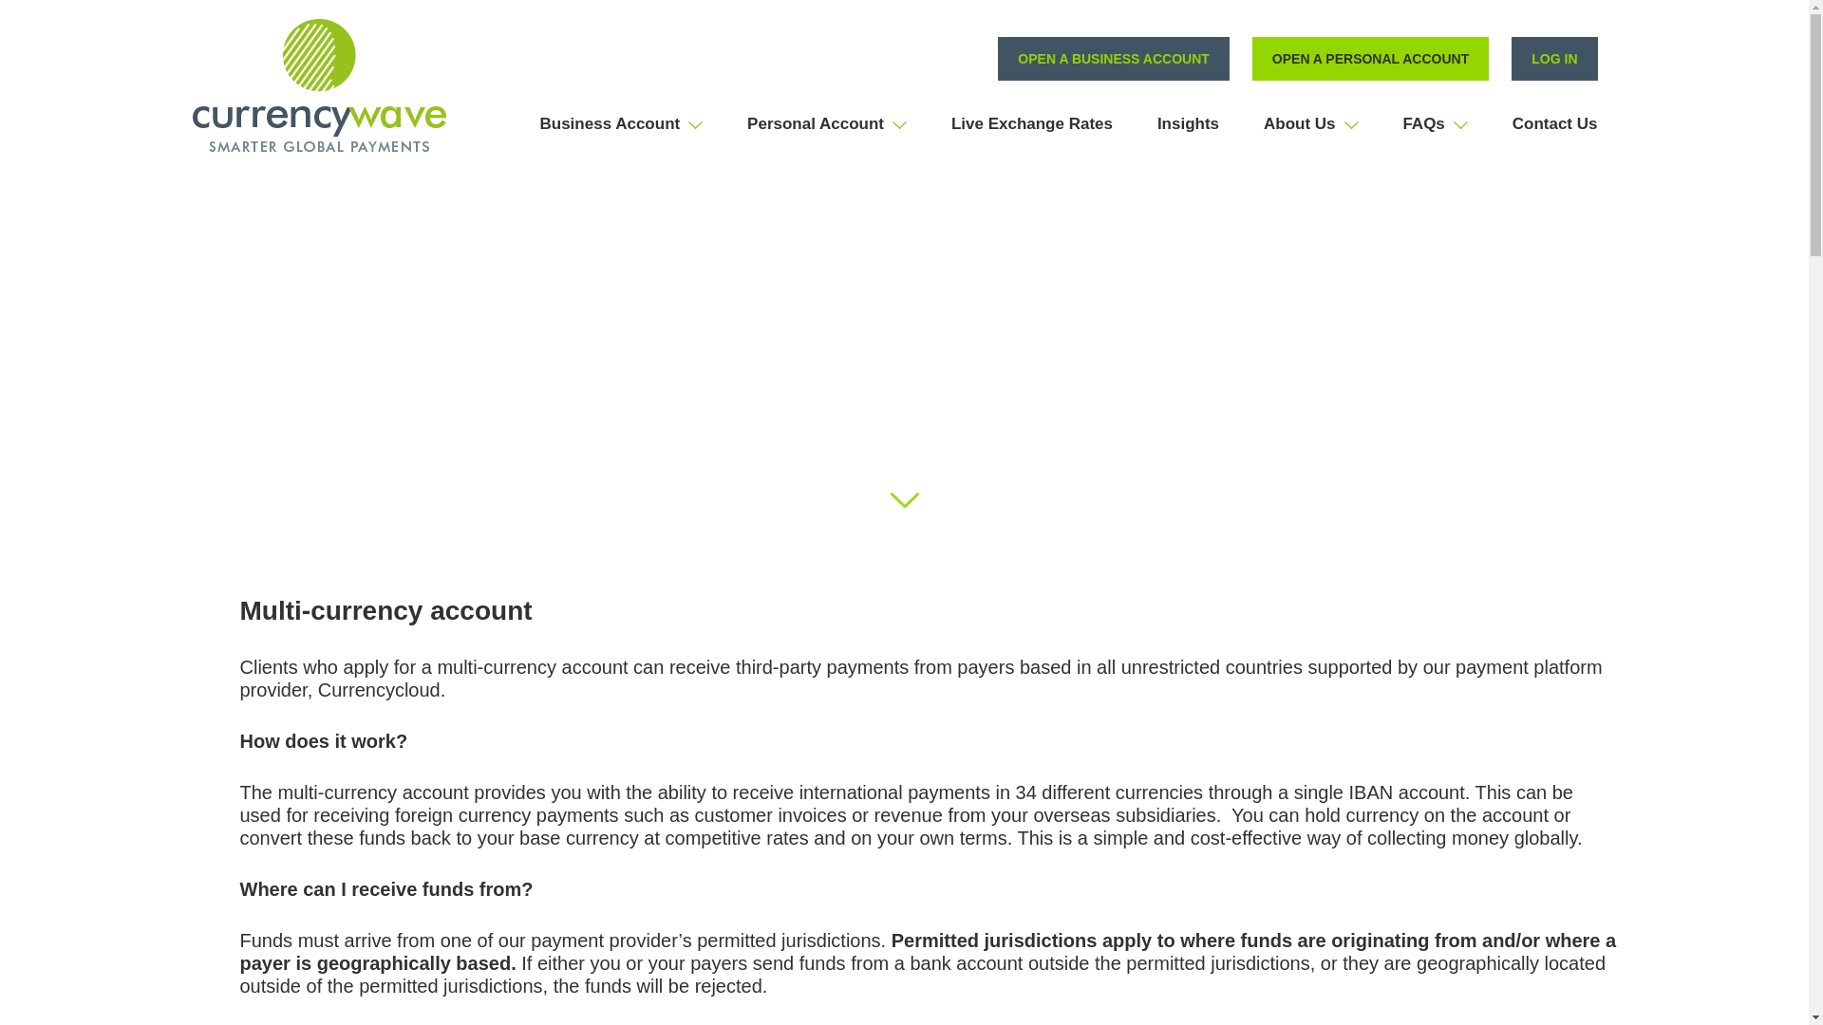 The width and height of the screenshot is (1823, 1025). Describe the element at coordinates (1555, 123) in the screenshot. I see `Contact Us` at that location.